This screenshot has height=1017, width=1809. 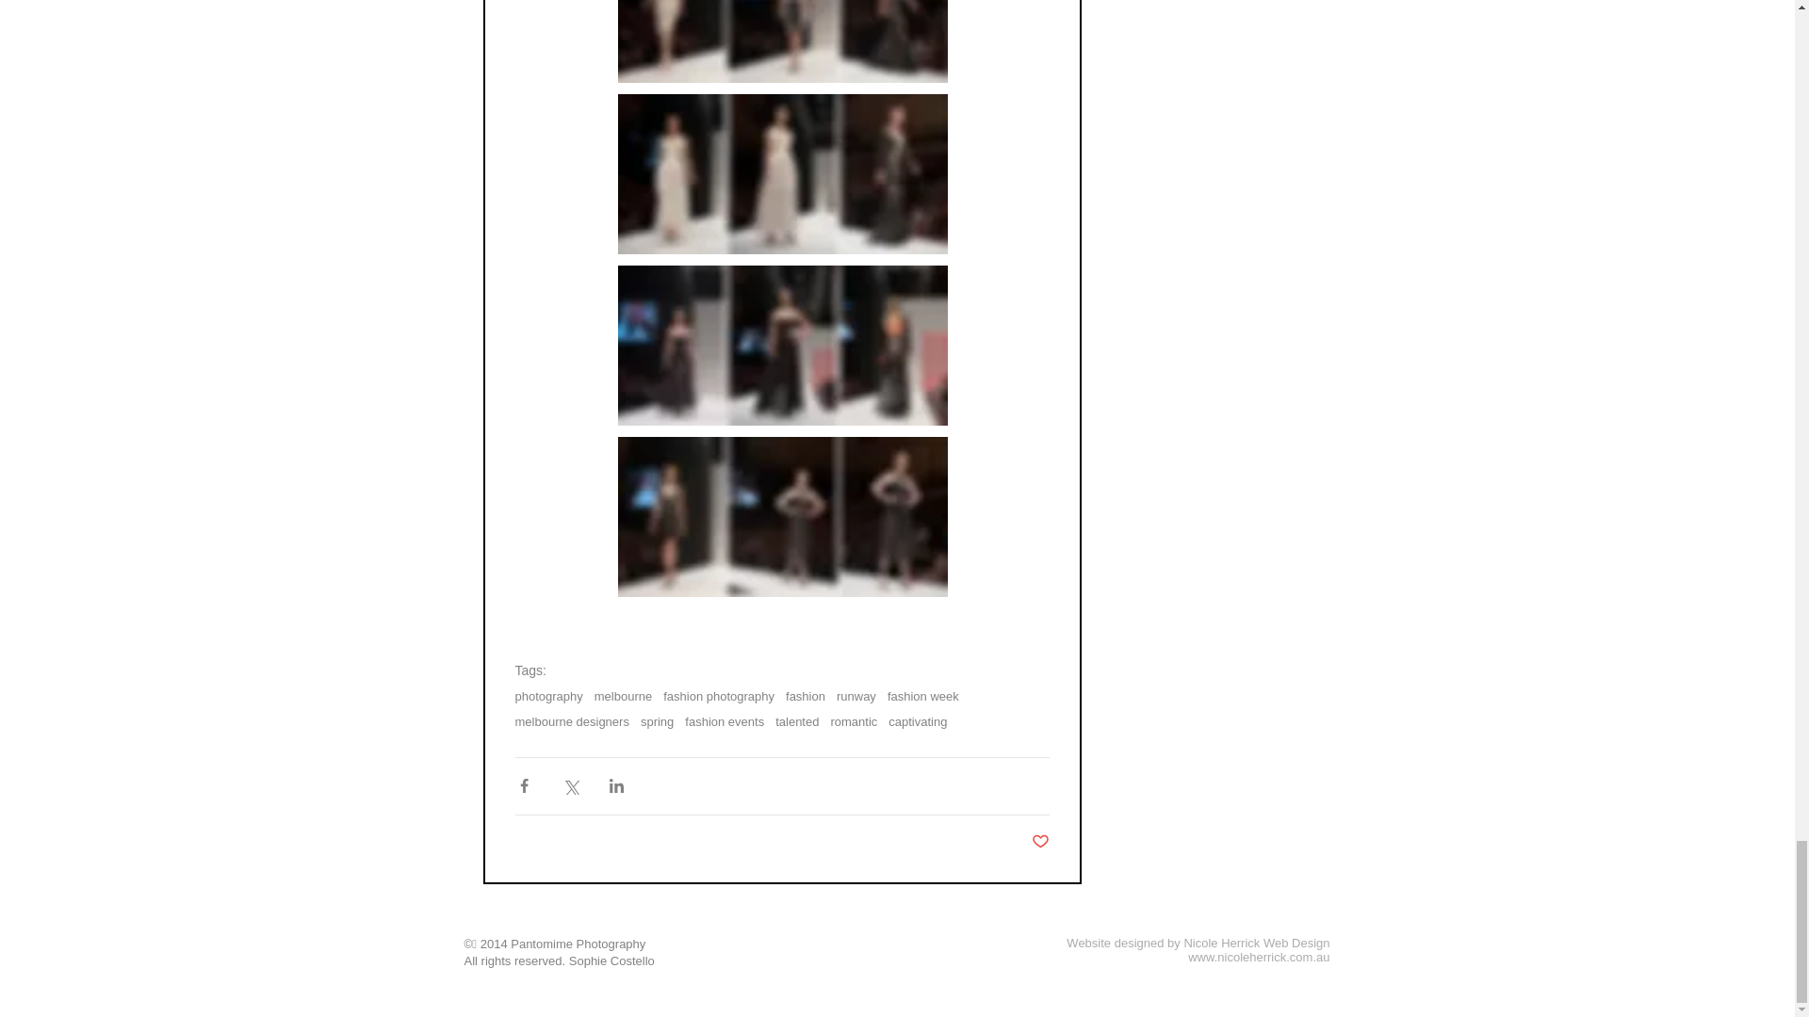 I want to click on fashion, so click(x=805, y=697).